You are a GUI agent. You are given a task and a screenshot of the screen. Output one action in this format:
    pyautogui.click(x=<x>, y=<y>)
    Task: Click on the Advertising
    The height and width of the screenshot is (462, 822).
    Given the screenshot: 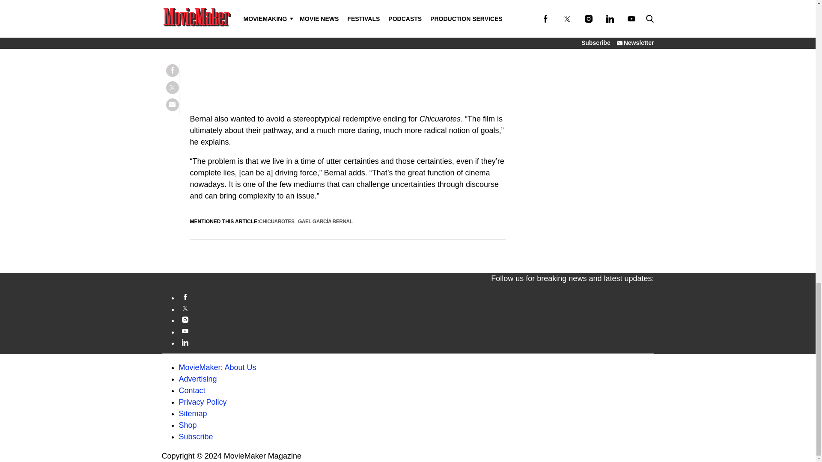 What is the action you would take?
    pyautogui.click(x=198, y=379)
    